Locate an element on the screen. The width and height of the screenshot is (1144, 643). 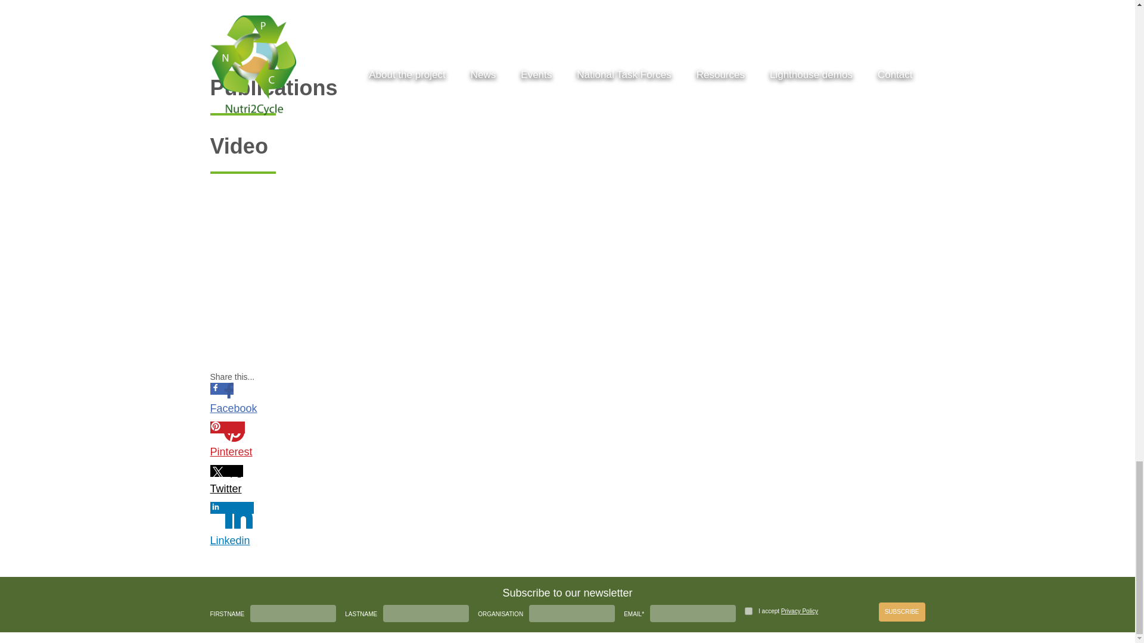
Pinterest is located at coordinates (232, 452).